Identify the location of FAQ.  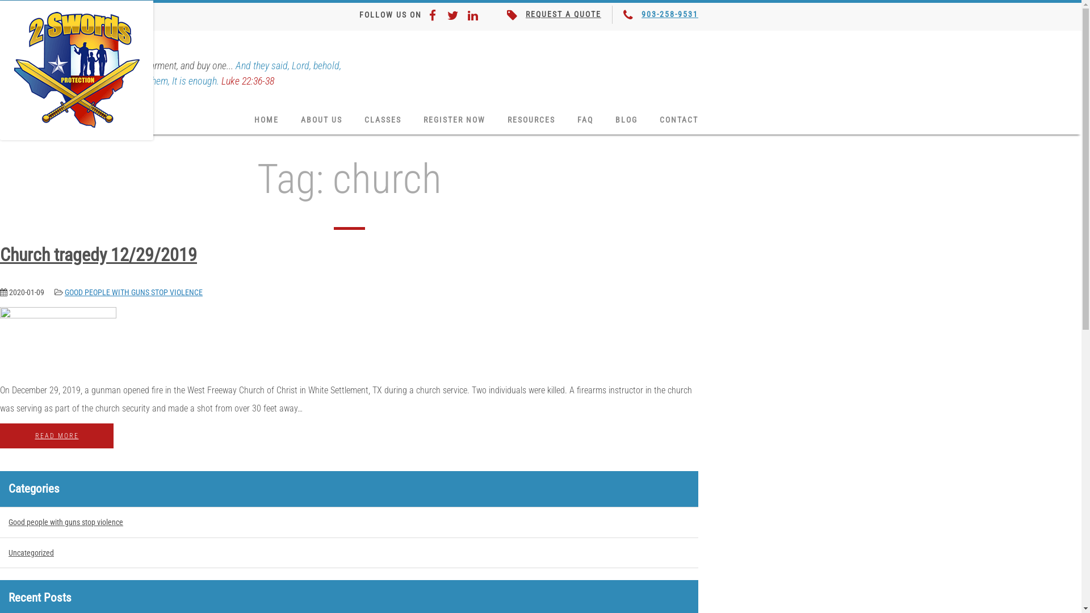
(585, 120).